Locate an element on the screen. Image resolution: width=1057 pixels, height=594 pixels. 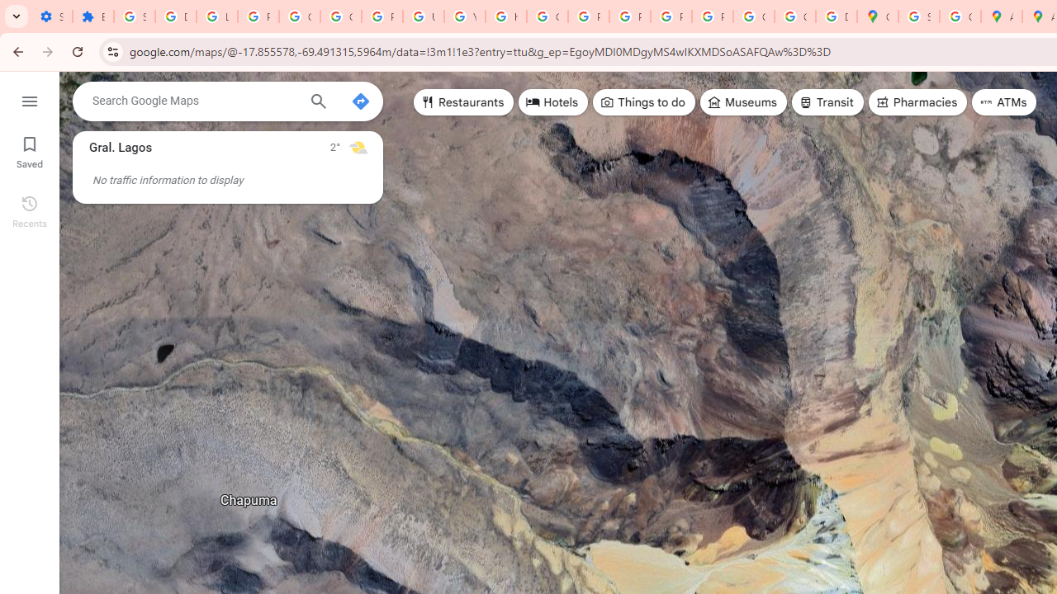
Extensions is located at coordinates (93, 16).